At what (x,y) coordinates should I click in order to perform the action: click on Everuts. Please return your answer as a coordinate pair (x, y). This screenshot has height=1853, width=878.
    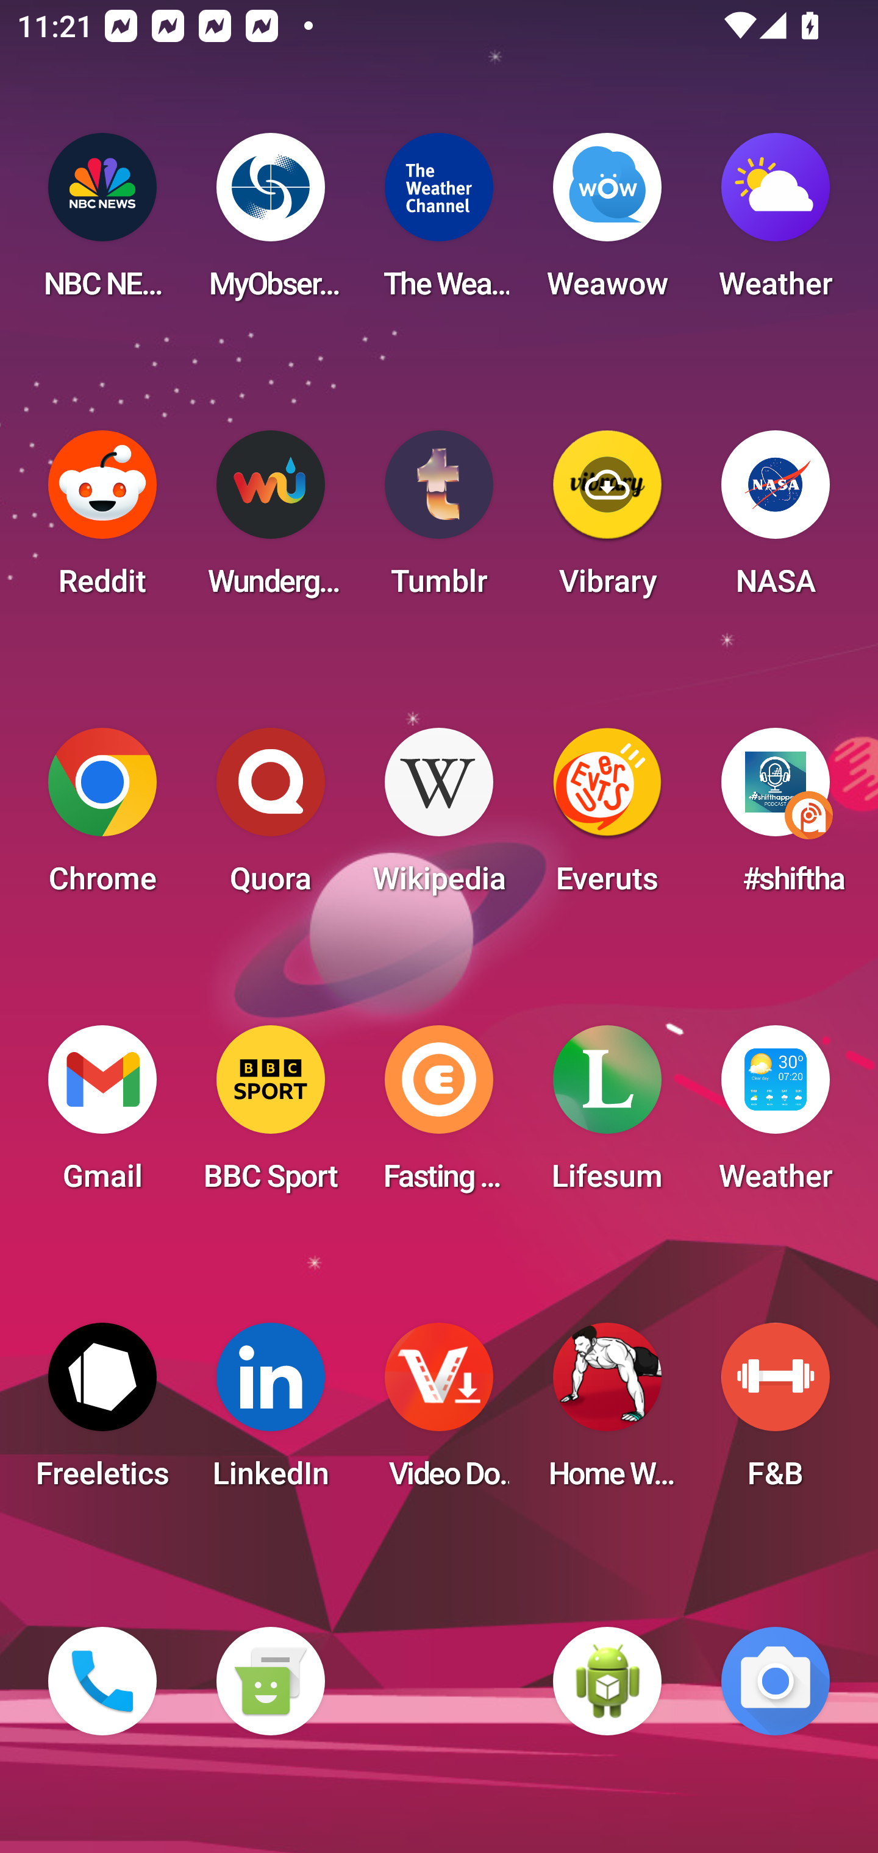
    Looking at the image, I should click on (607, 818).